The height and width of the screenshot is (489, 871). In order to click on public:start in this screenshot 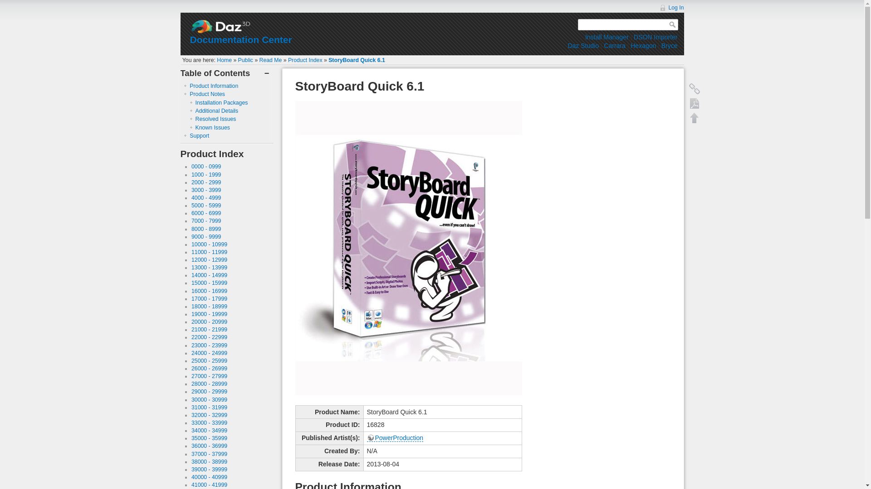, I will do `click(245, 60)`.